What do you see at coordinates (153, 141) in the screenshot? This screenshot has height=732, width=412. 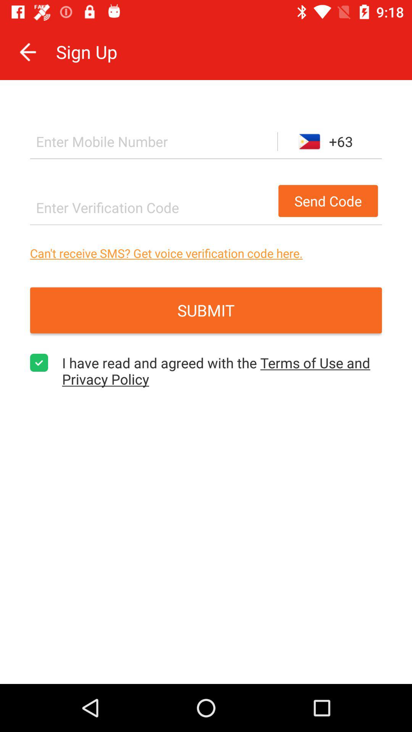 I see `enter phone number` at bounding box center [153, 141].